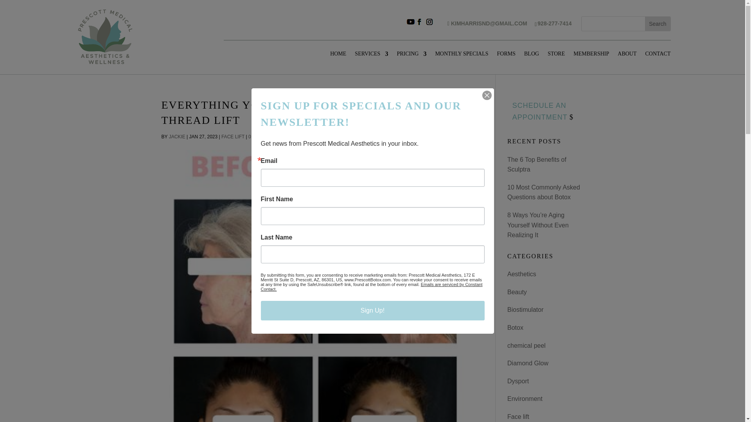 The width and height of the screenshot is (751, 422). Describe the element at coordinates (591, 55) in the screenshot. I see `MEMBERSHIP` at that location.